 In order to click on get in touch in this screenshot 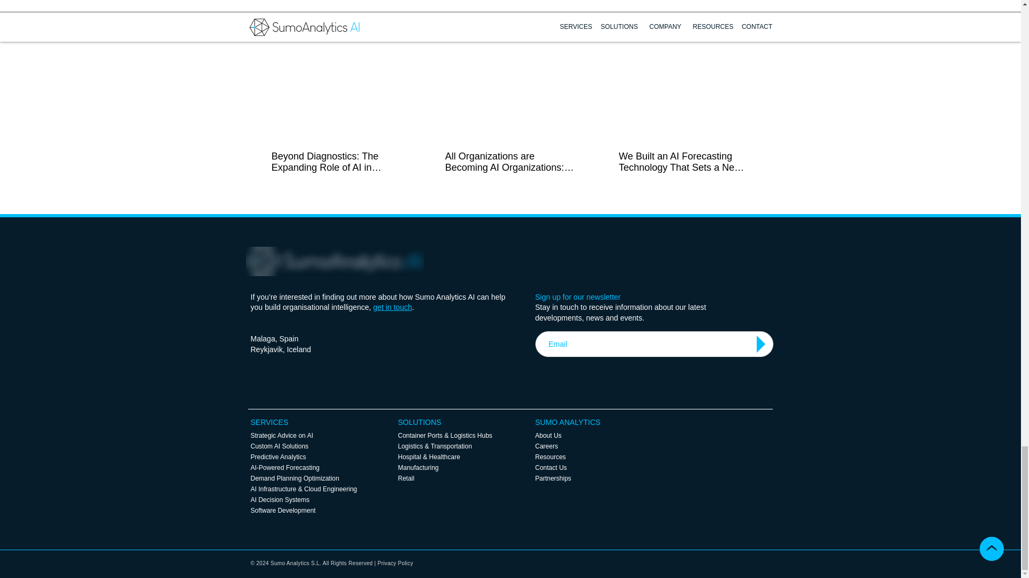, I will do `click(392, 307)`.